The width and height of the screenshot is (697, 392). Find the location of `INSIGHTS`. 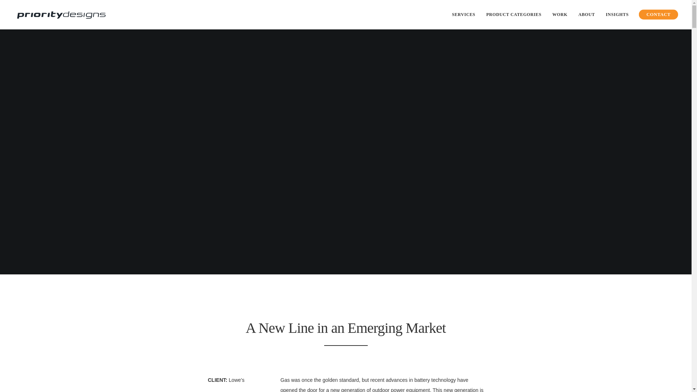

INSIGHTS is located at coordinates (617, 15).